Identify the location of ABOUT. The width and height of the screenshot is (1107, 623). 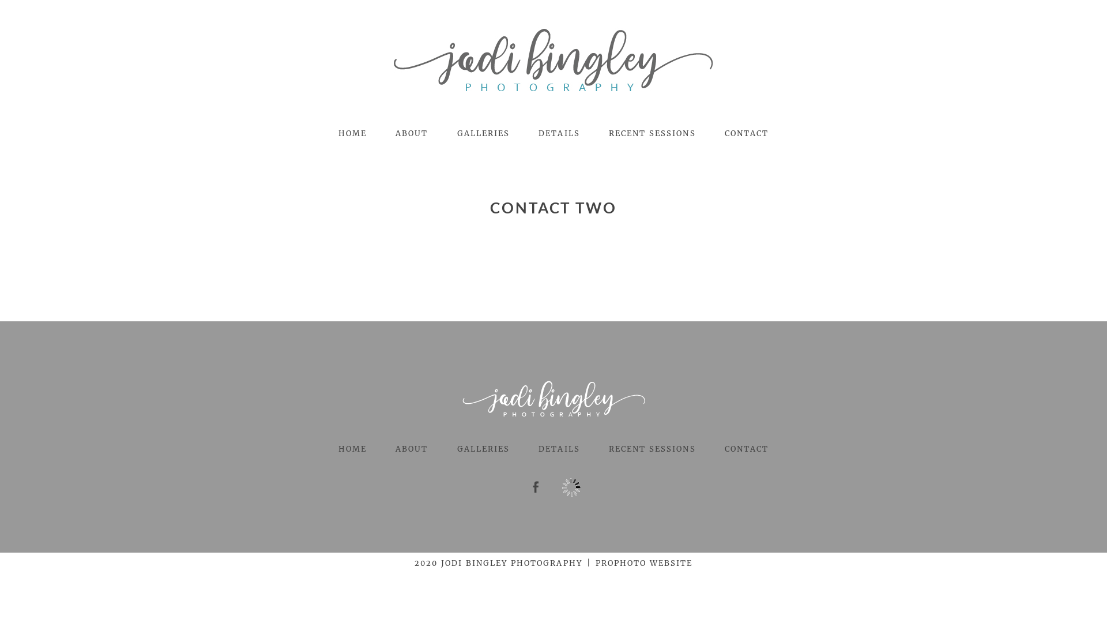
(412, 134).